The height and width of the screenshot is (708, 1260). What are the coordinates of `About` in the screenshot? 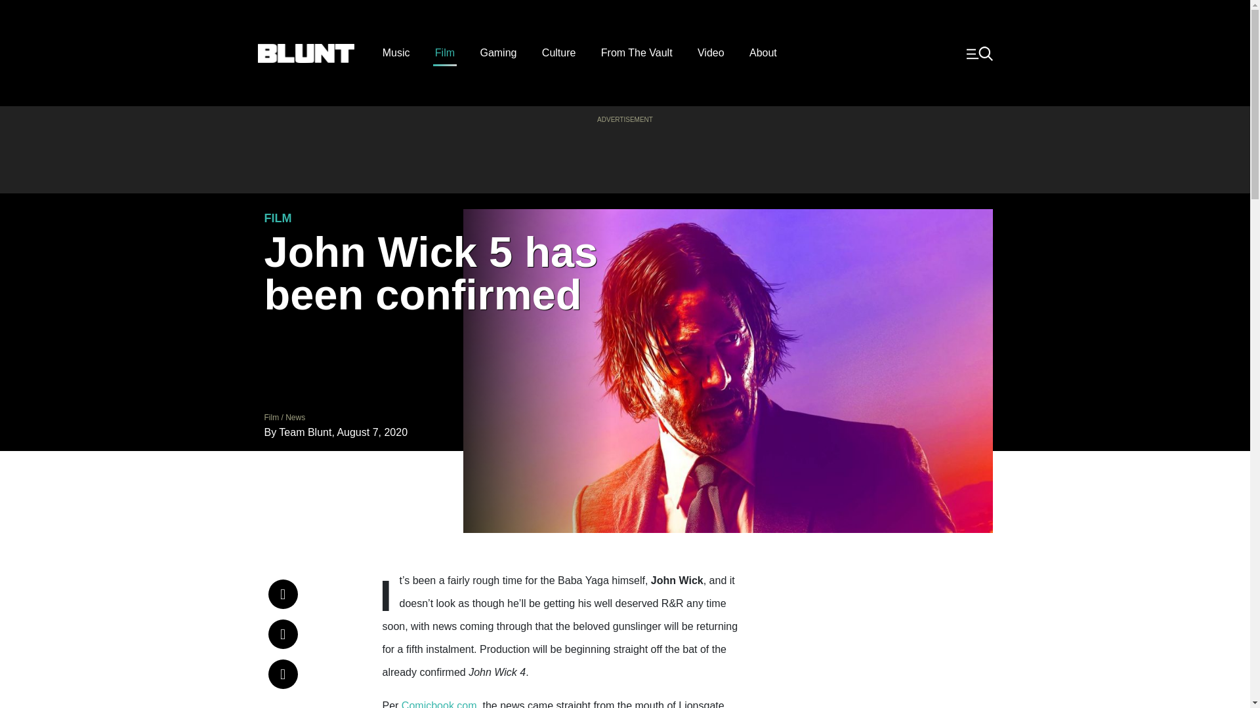 It's located at (763, 53).